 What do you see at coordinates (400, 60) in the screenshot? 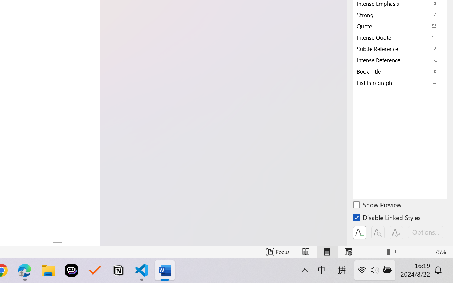
I see `Intense Reference` at bounding box center [400, 60].